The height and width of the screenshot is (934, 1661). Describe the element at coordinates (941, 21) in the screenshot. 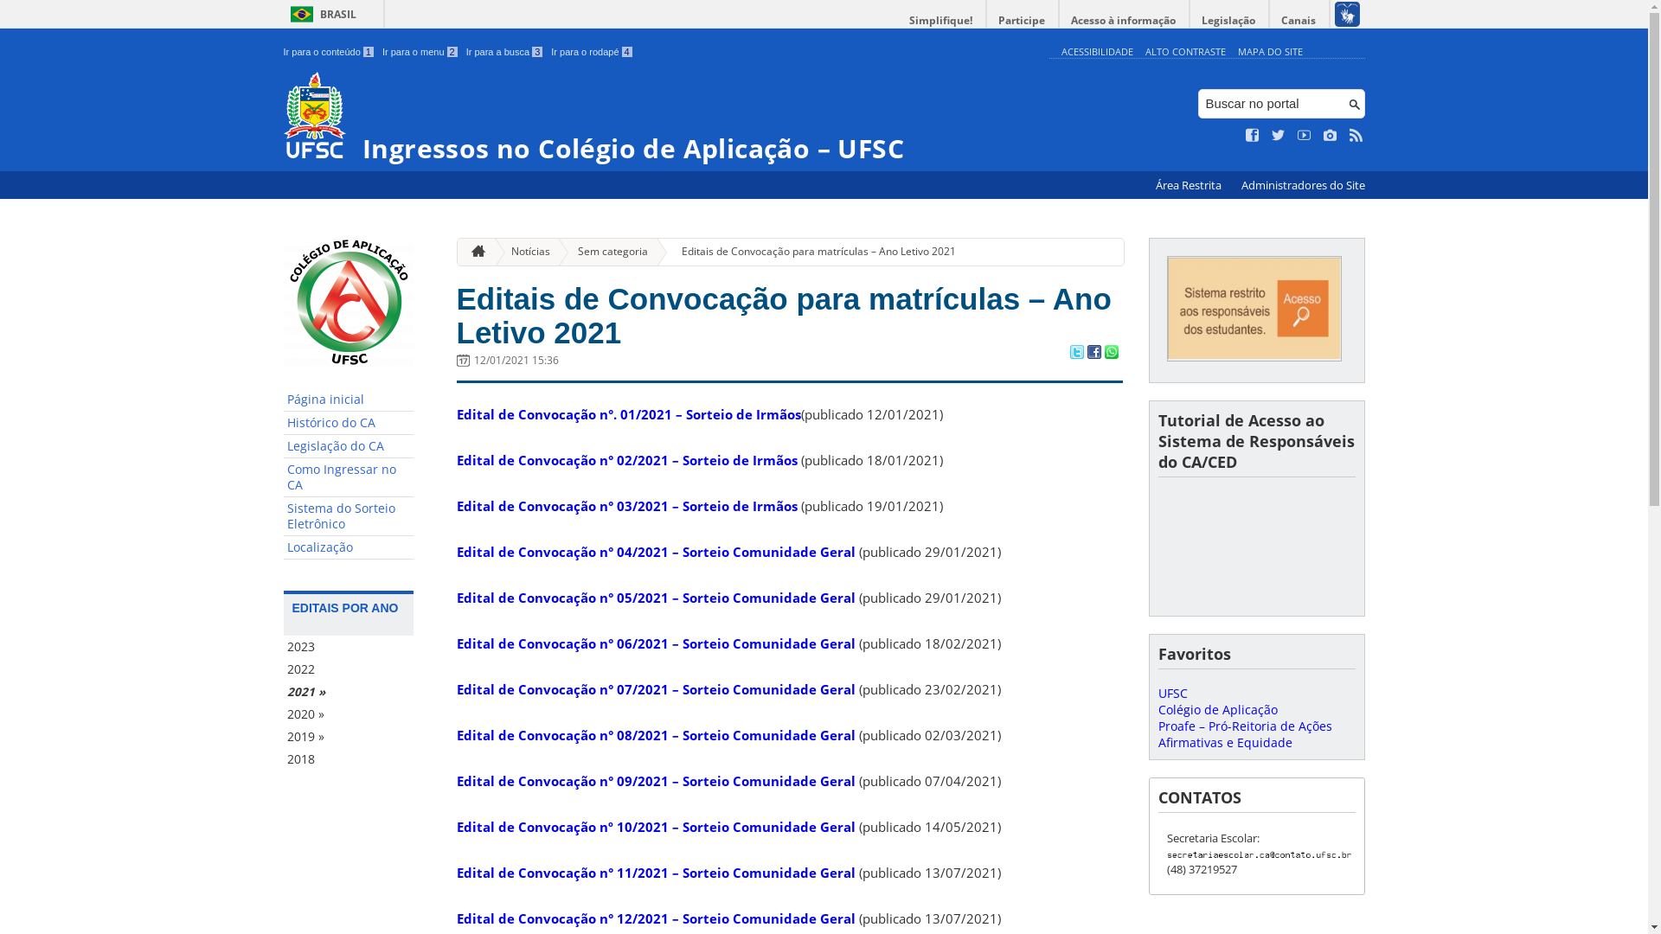

I see `Simplifique!` at that location.